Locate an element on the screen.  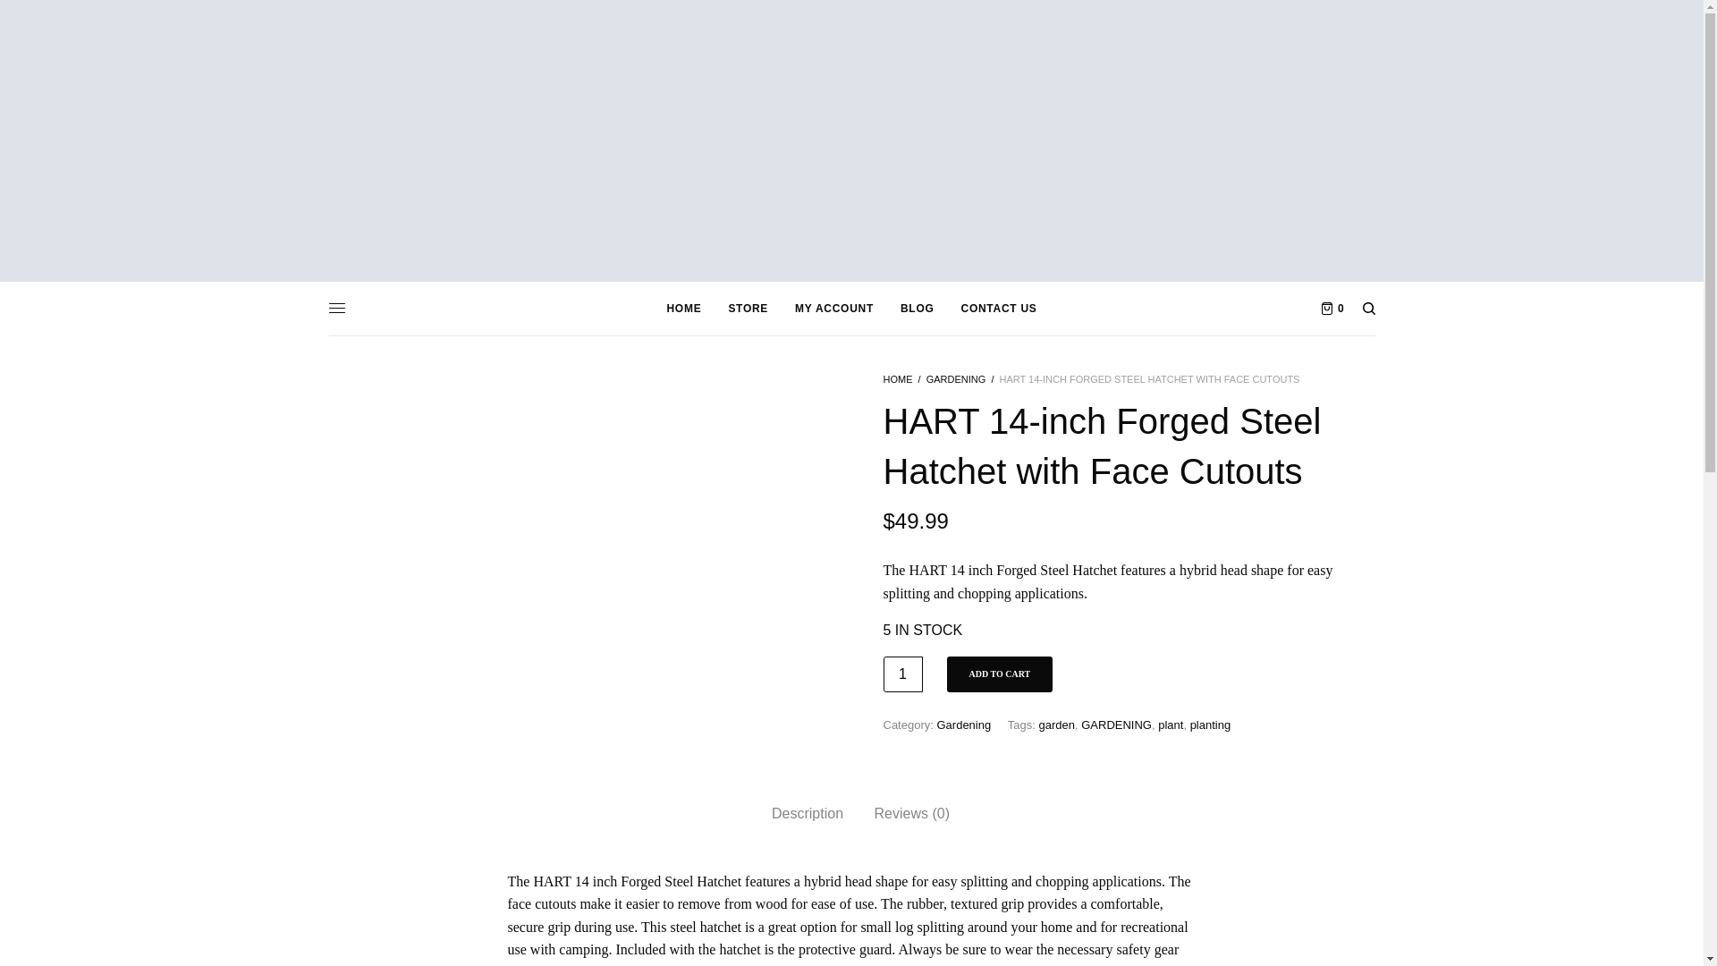
CONTACT US is located at coordinates (999, 308).